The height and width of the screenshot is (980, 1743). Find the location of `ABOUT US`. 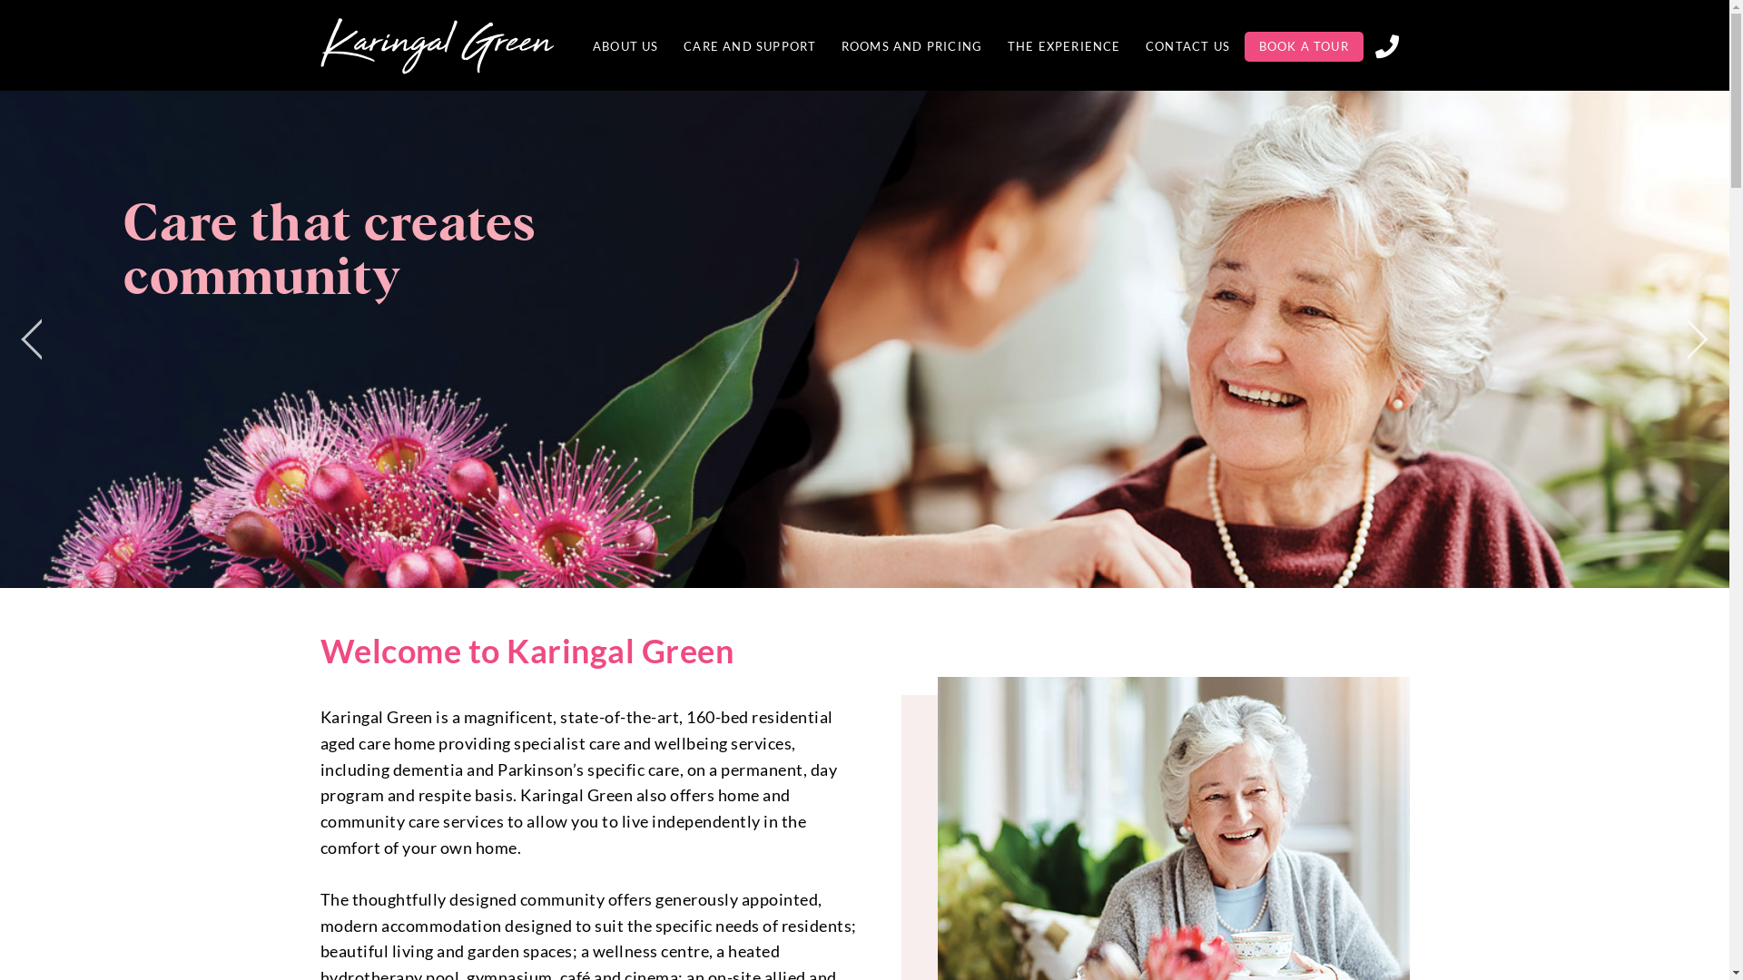

ABOUT US is located at coordinates (626, 47).